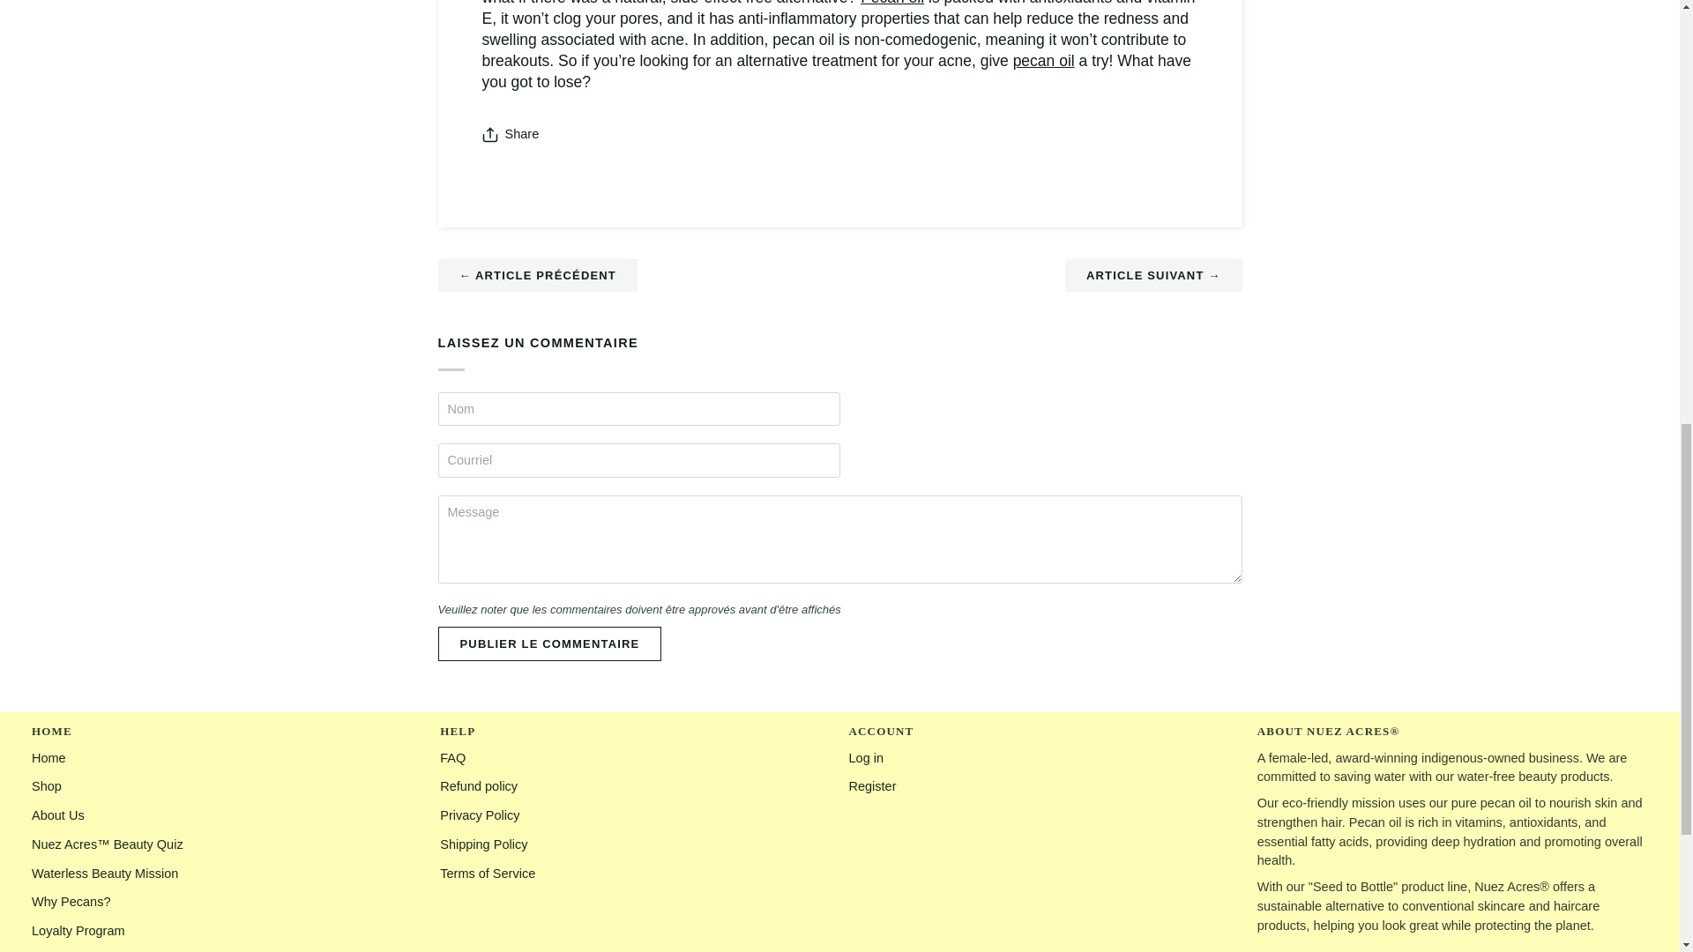 The width and height of the screenshot is (1693, 952). Describe the element at coordinates (1044, 60) in the screenshot. I see `pecan oil` at that location.